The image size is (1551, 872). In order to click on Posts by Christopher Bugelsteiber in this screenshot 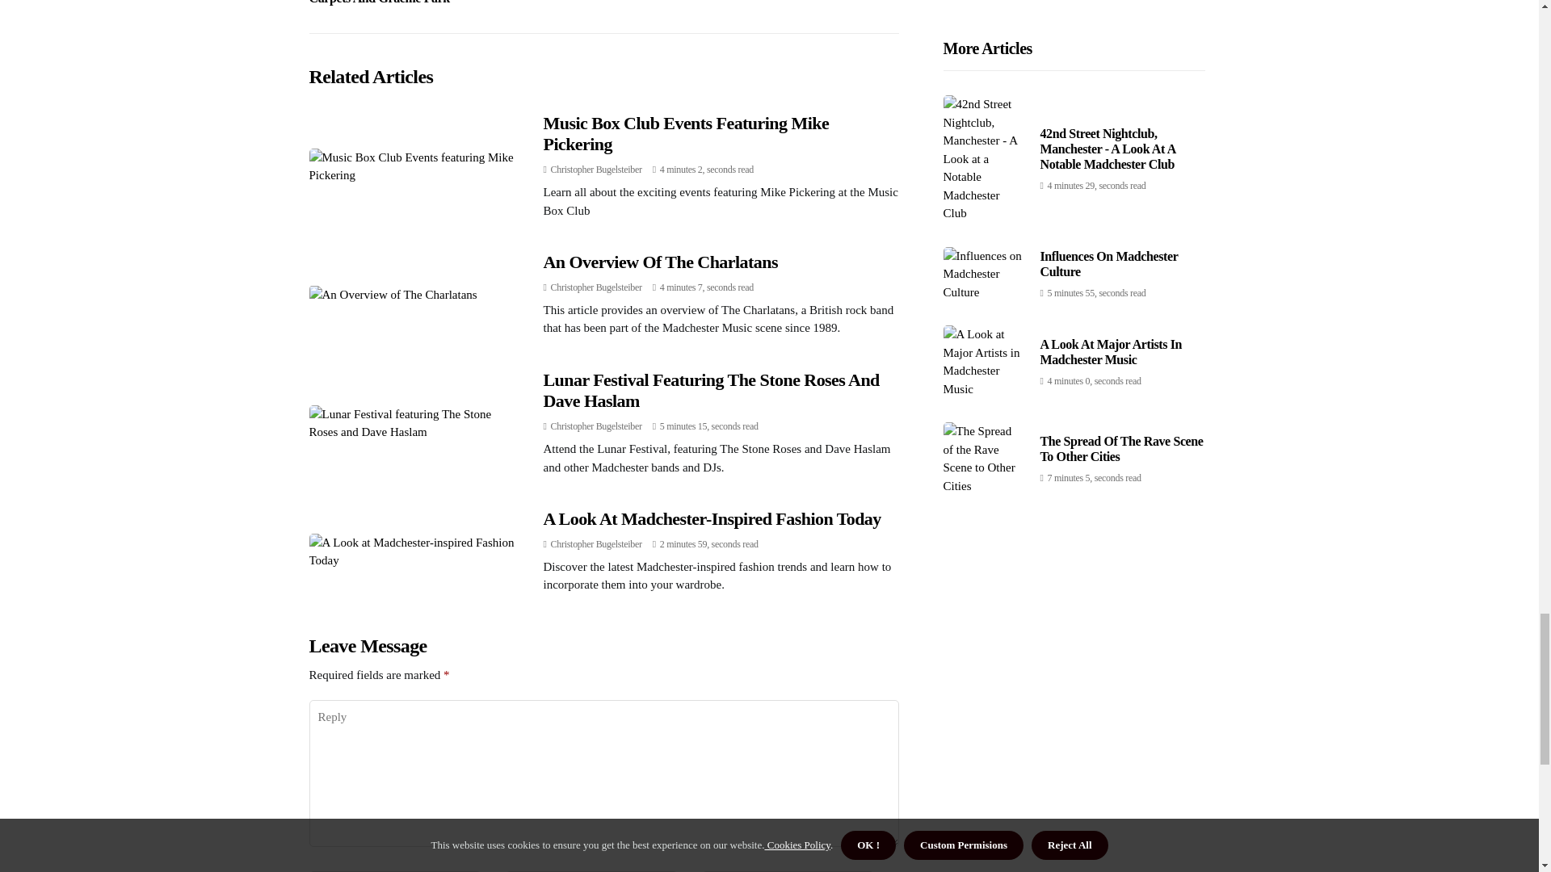, I will do `click(596, 426)`.